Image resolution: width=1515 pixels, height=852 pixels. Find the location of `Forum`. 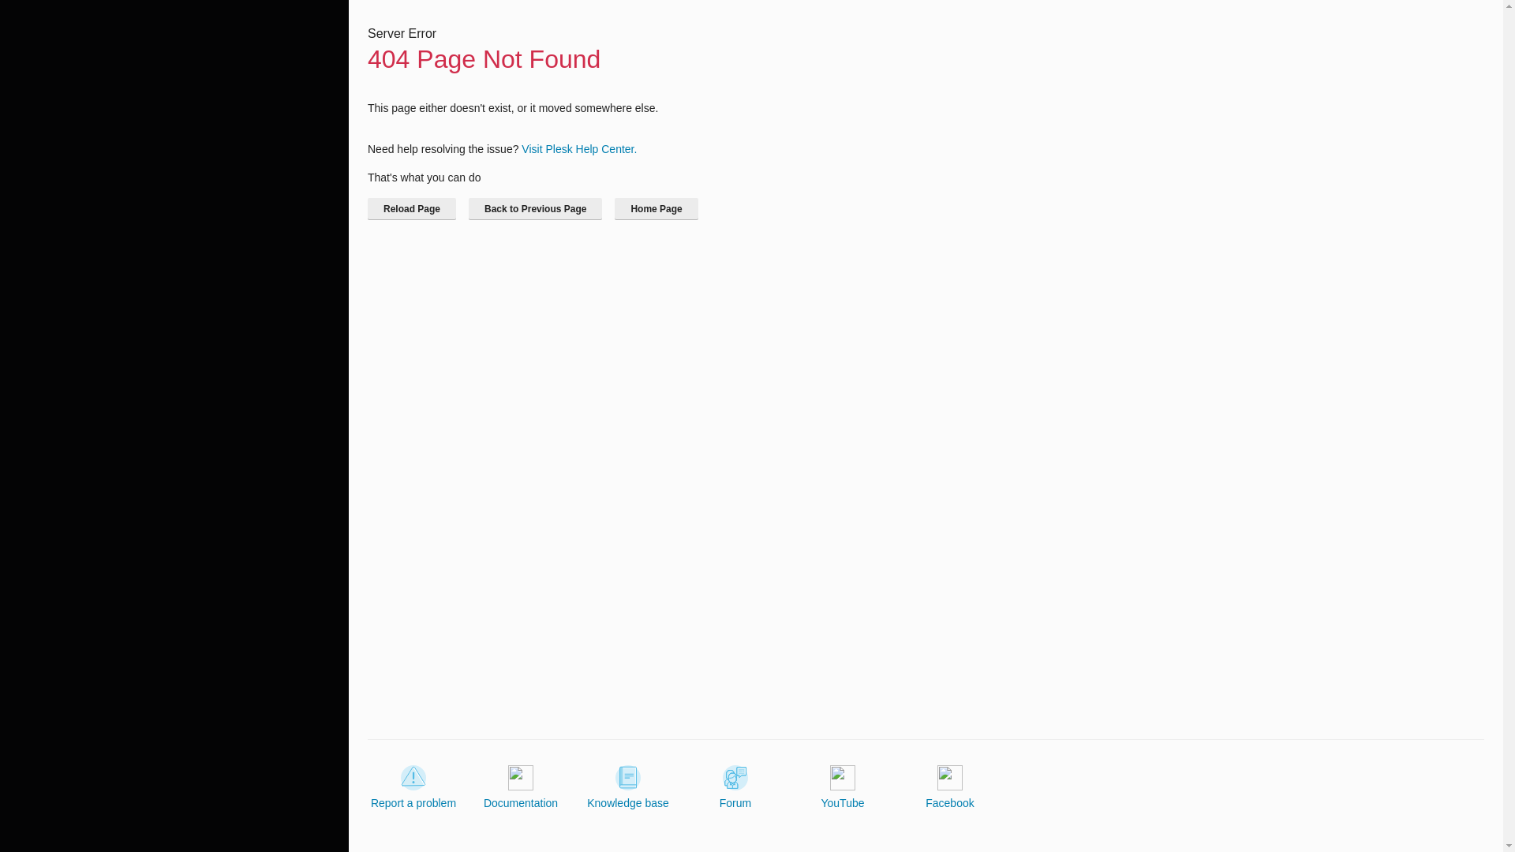

Forum is located at coordinates (735, 787).